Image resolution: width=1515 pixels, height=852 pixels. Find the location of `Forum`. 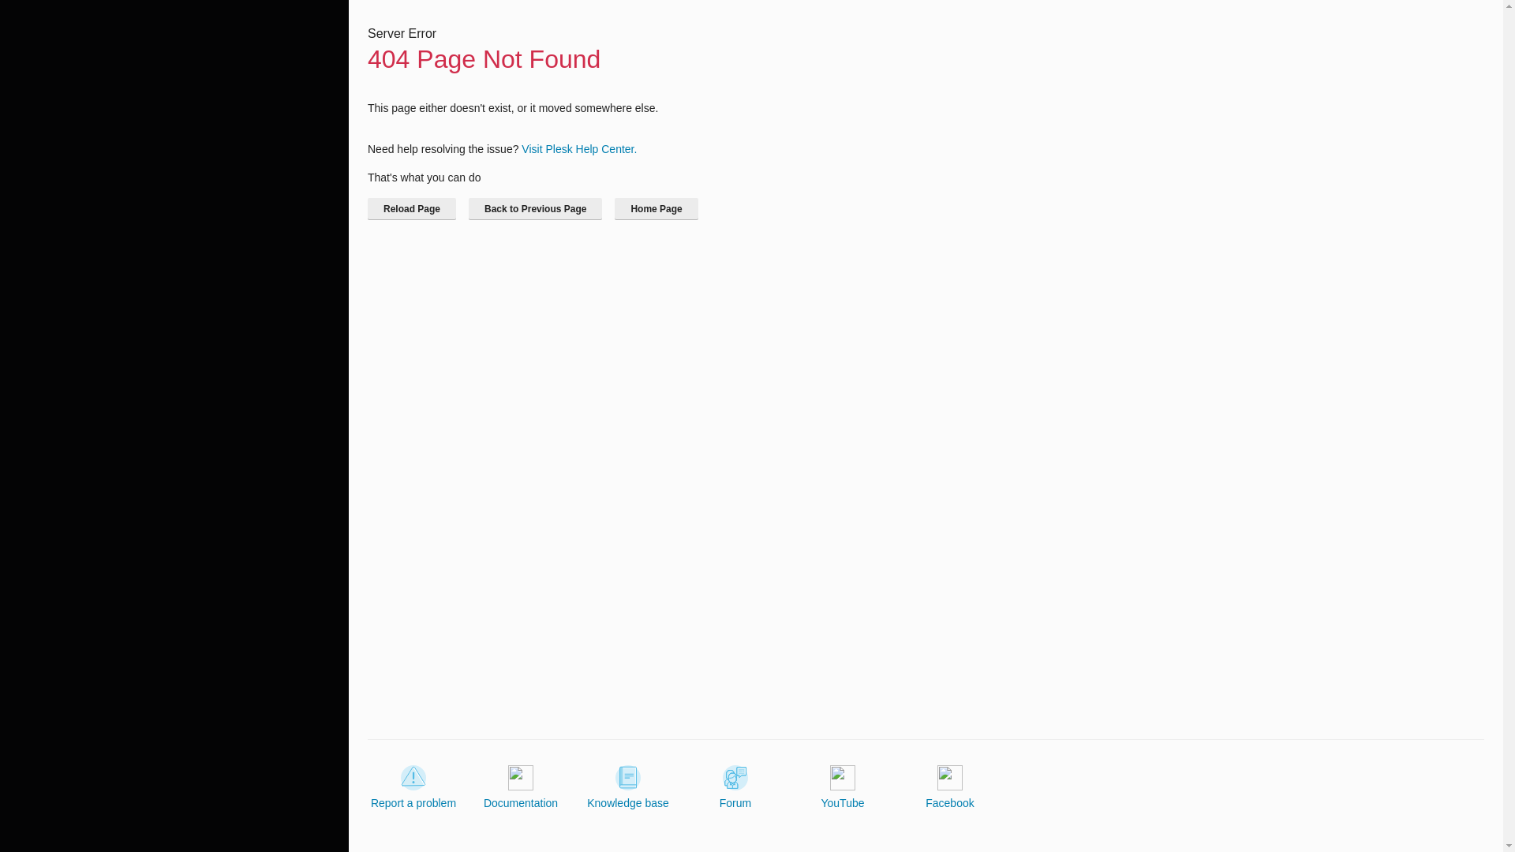

Forum is located at coordinates (735, 787).